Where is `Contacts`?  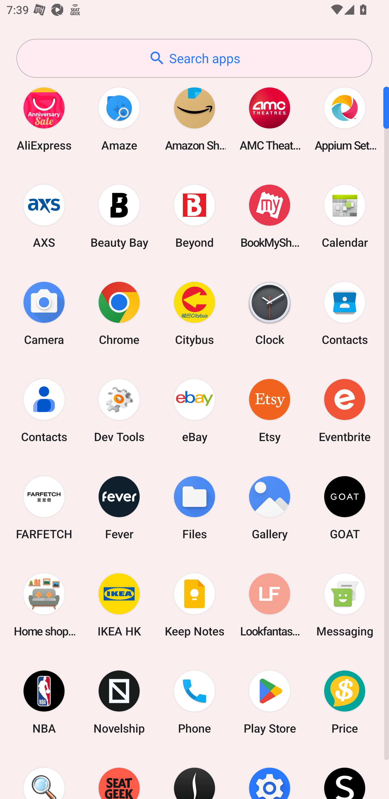 Contacts is located at coordinates (345, 313).